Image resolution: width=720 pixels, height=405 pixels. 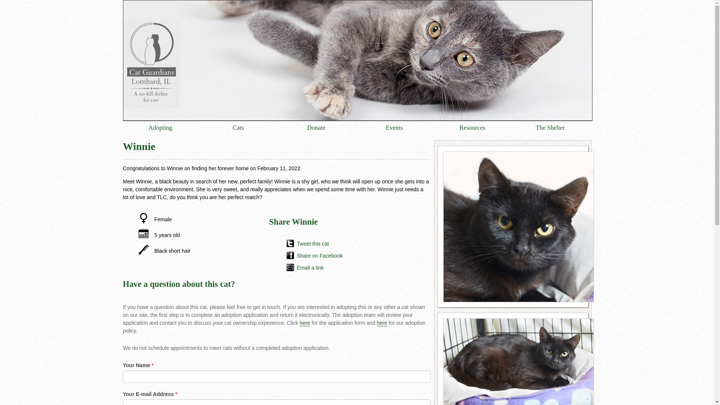 I want to click on Events, so click(x=394, y=127).